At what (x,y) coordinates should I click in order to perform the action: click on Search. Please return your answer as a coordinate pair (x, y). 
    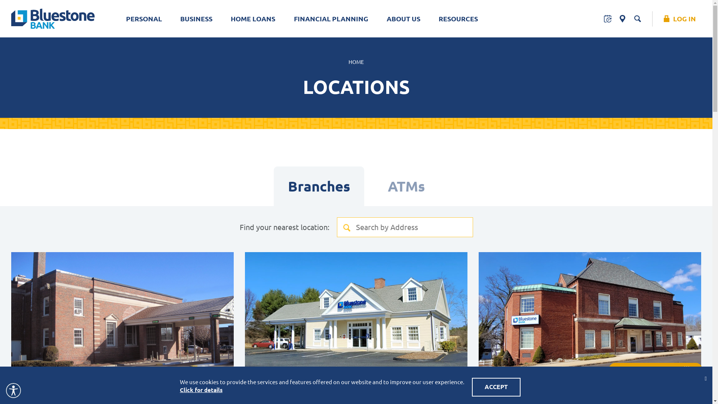
    Looking at the image, I should click on (638, 19).